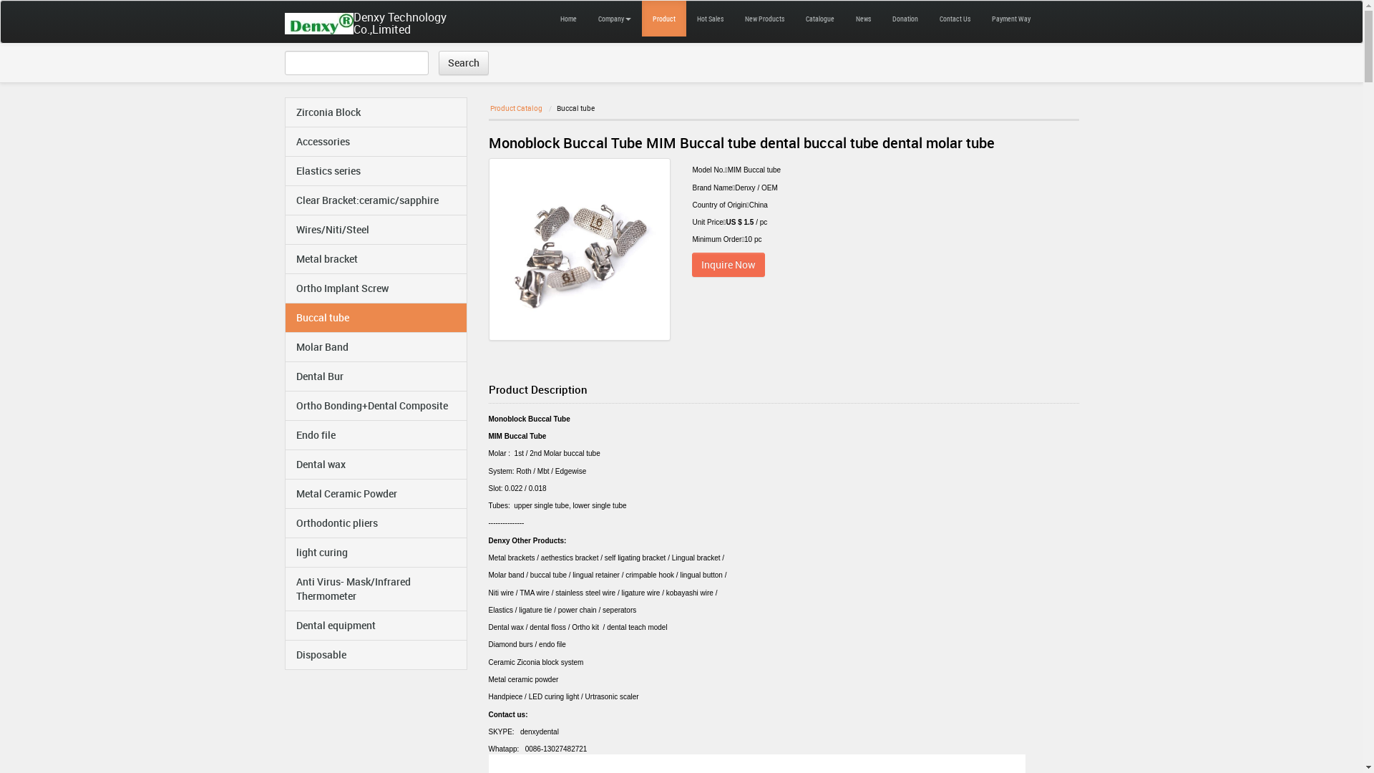  I want to click on Contact Us, so click(955, 19).